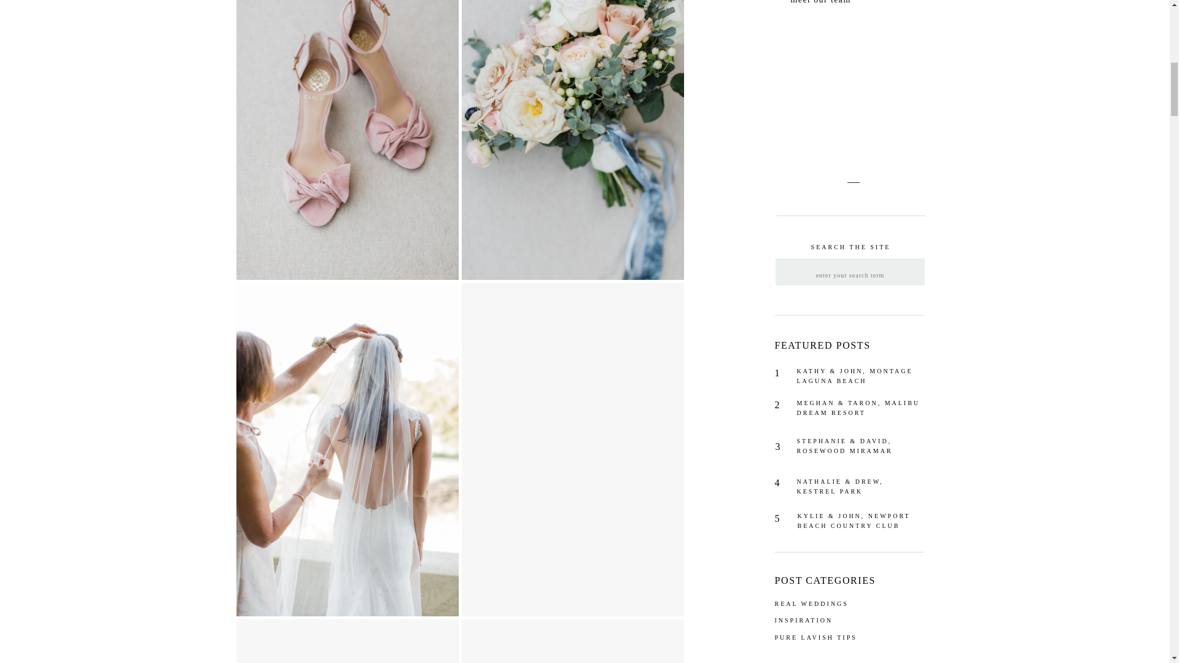  I want to click on REAL WEDDINGS, so click(820, 604).